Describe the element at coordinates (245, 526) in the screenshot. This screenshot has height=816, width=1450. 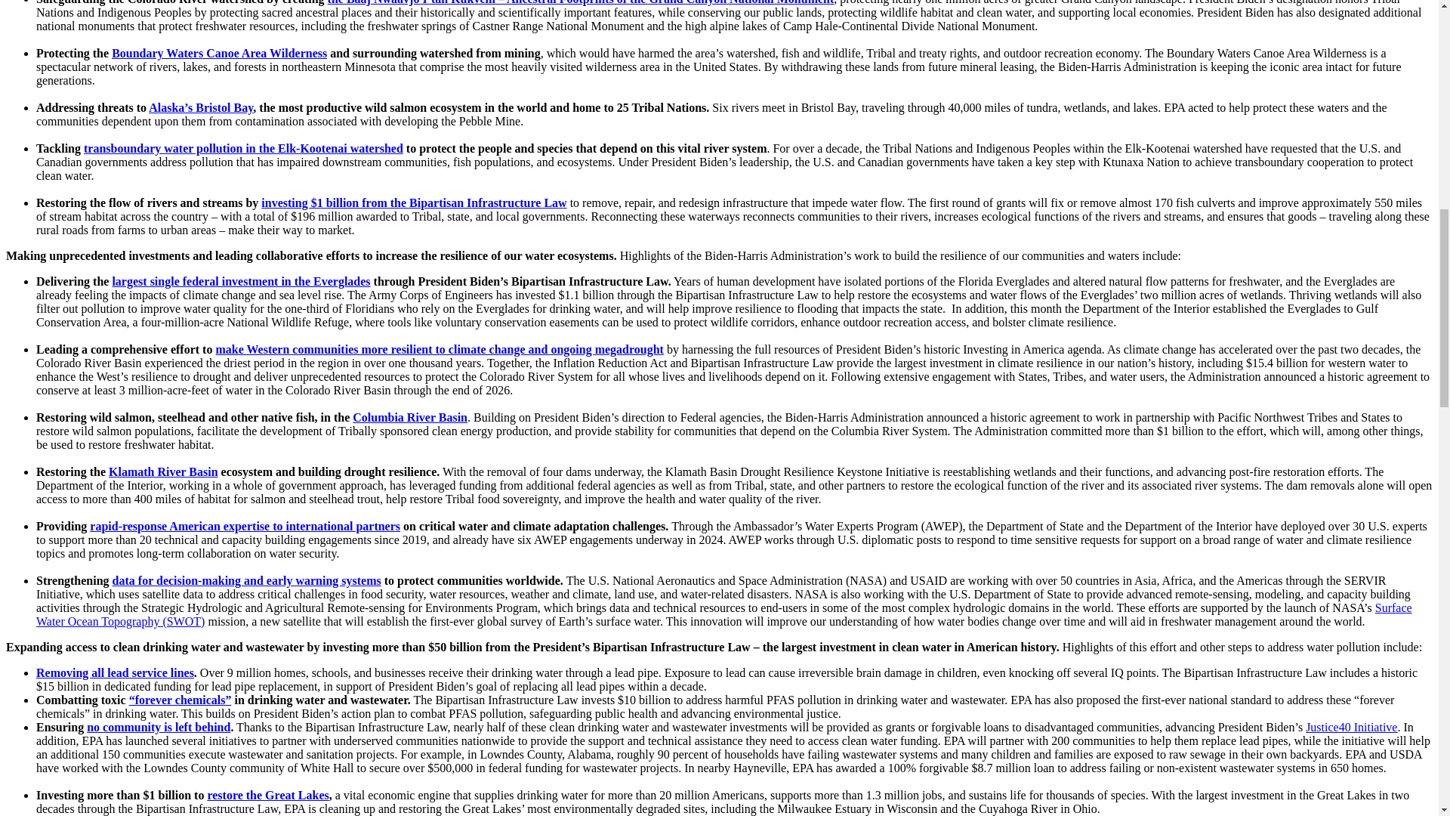
I see `rapid-response American expertise to international partners` at that location.